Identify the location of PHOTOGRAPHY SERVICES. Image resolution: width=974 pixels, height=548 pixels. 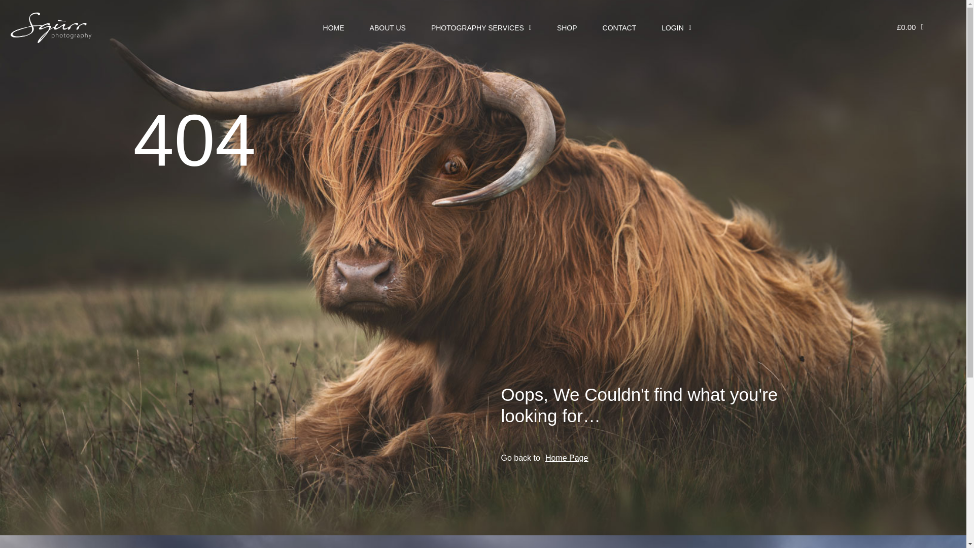
(481, 8).